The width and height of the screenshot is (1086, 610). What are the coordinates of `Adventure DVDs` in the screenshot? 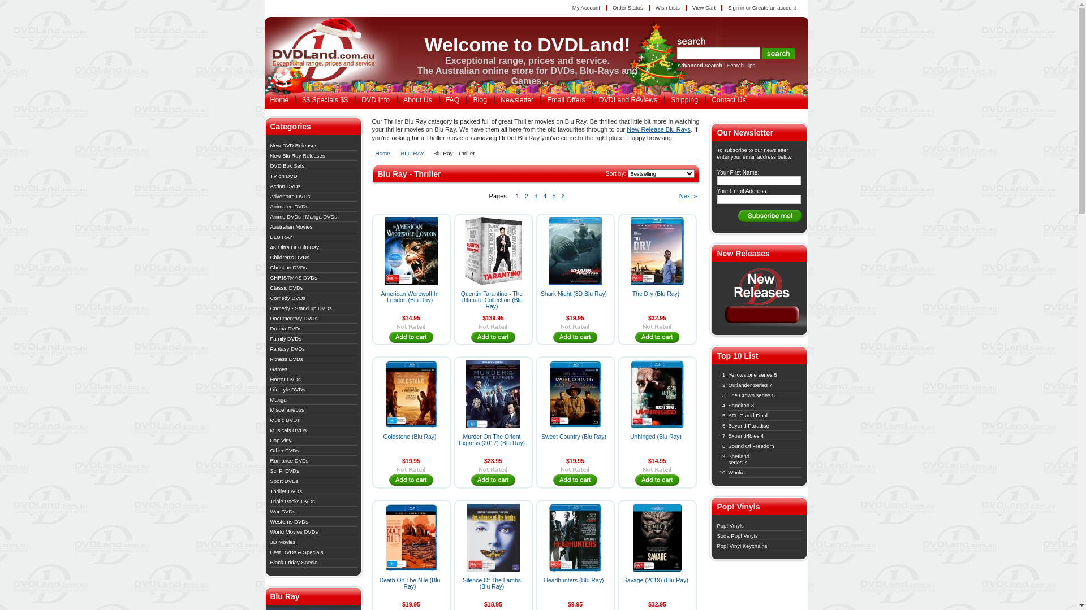 It's located at (291, 197).